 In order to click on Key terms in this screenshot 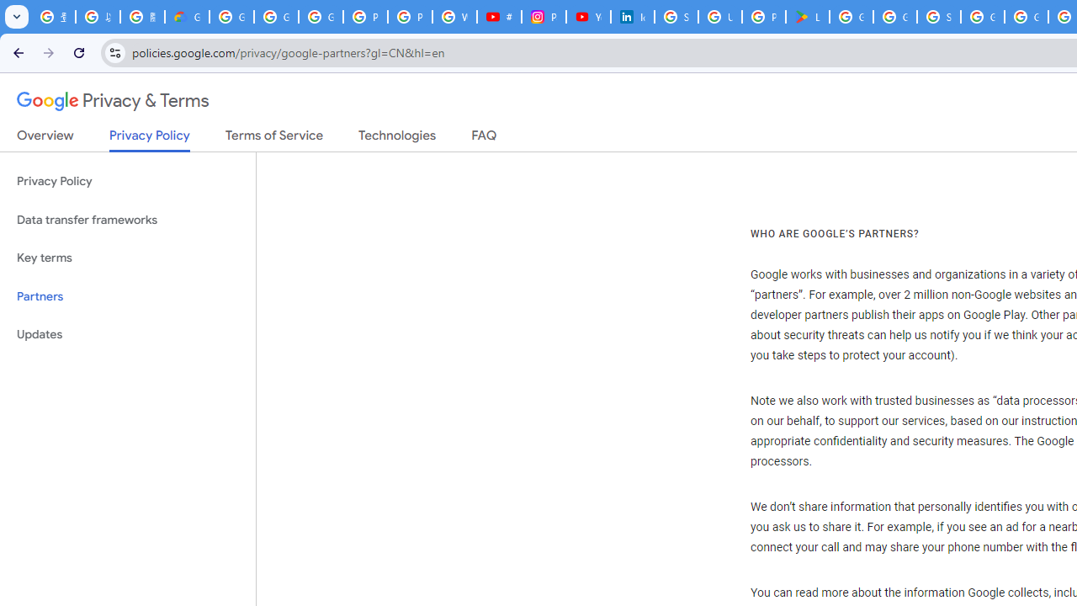, I will do `click(128, 258)`.